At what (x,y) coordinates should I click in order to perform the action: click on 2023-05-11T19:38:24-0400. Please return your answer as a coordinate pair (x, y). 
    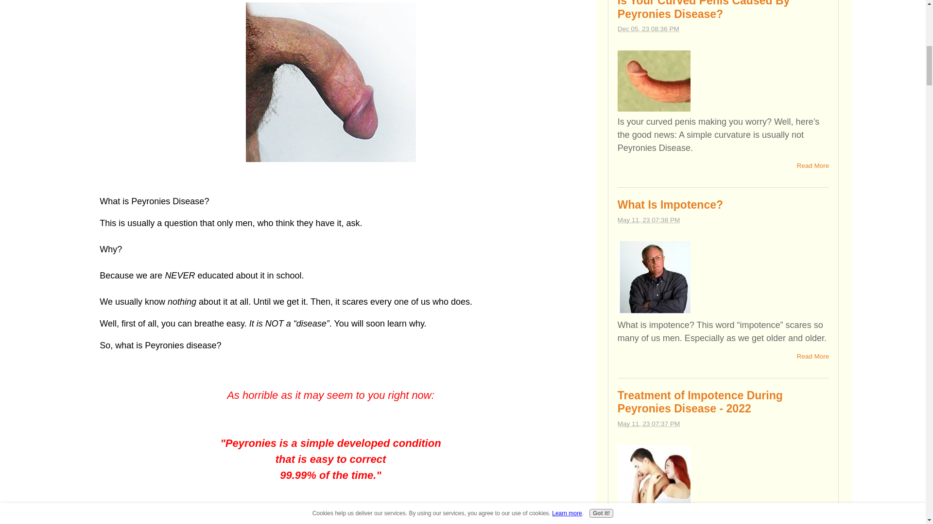
    Looking at the image, I should click on (649, 220).